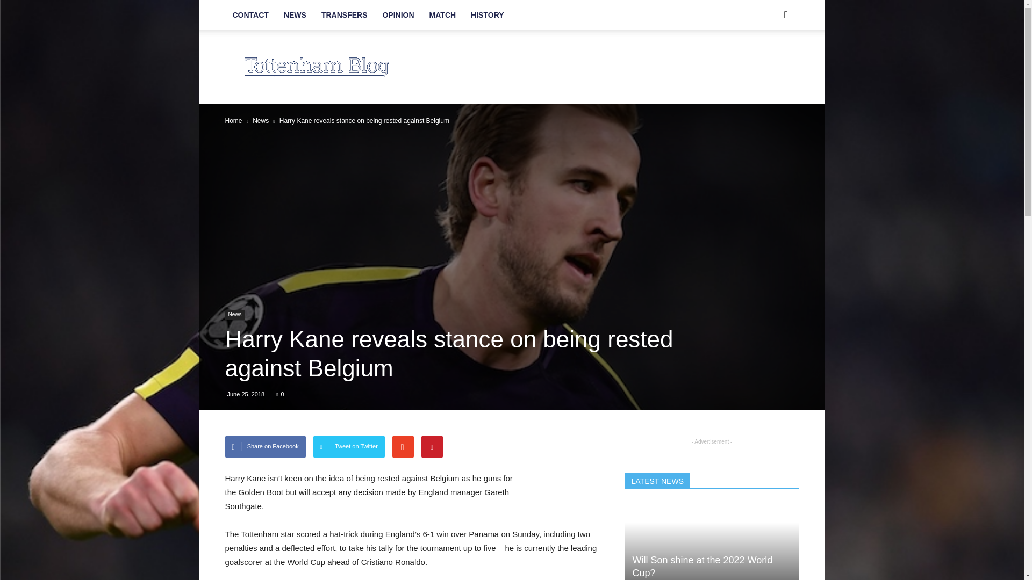  I want to click on Home, so click(233, 121).